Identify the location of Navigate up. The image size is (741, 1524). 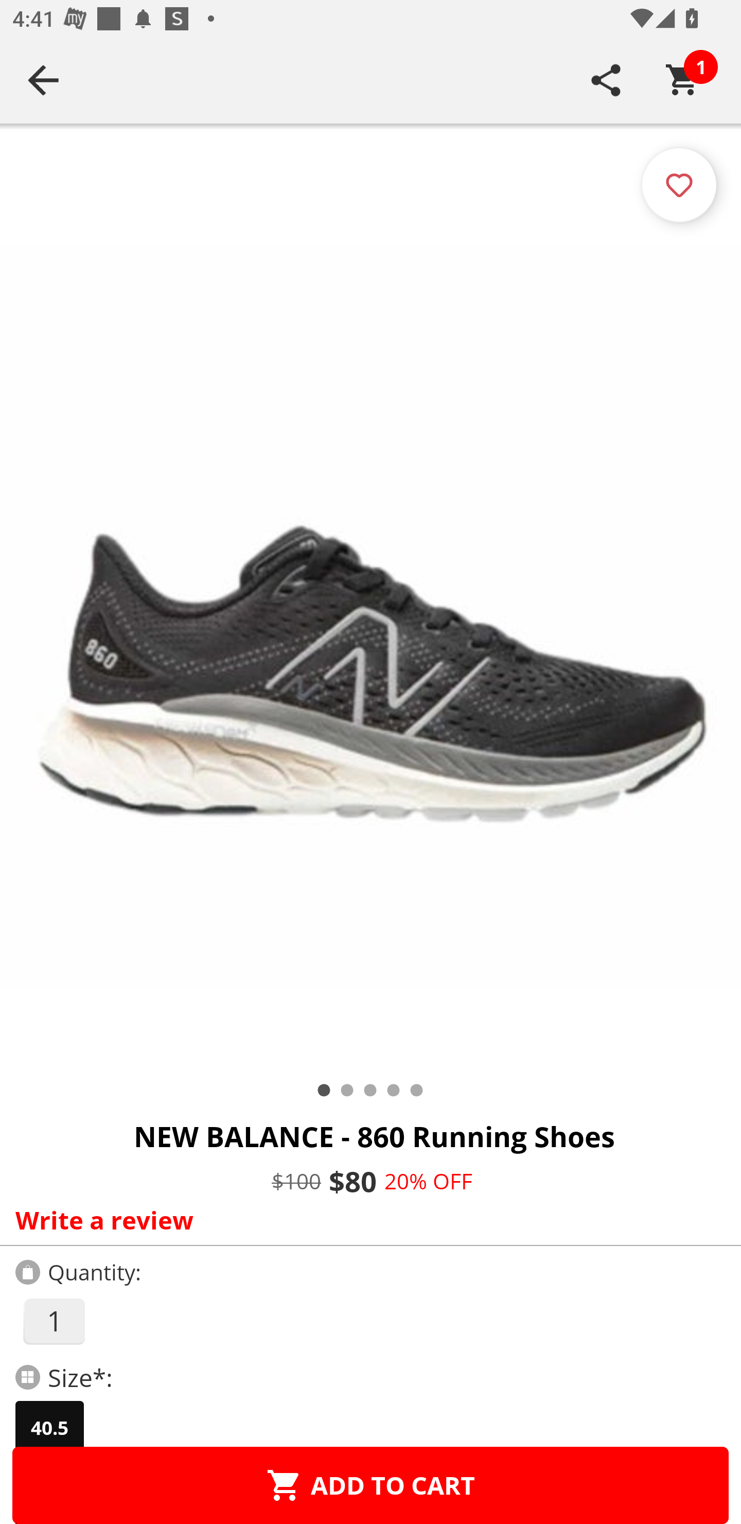
(43, 80).